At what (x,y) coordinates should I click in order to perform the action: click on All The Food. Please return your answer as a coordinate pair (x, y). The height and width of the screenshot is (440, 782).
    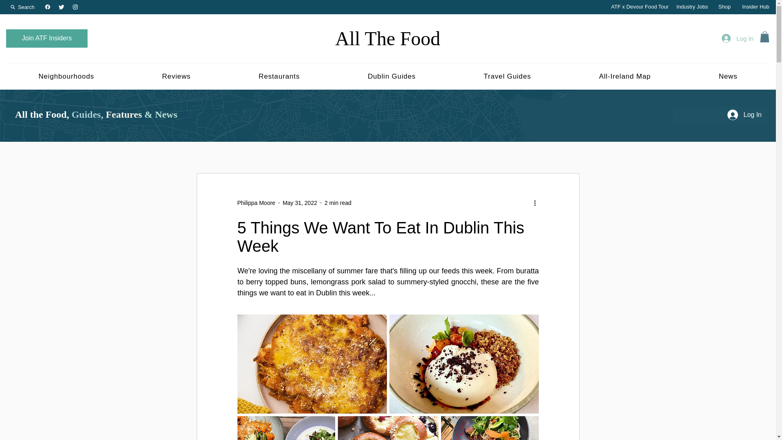
    Looking at the image, I should click on (388, 38).